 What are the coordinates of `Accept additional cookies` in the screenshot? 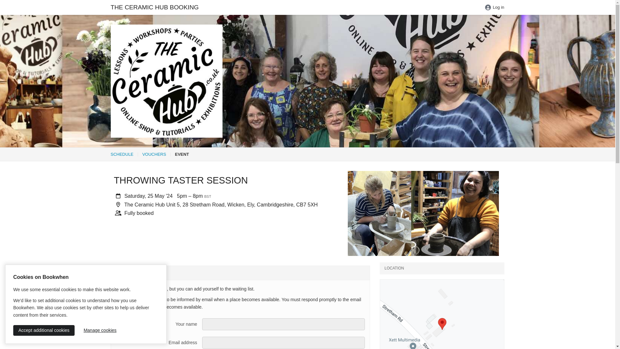 It's located at (44, 330).